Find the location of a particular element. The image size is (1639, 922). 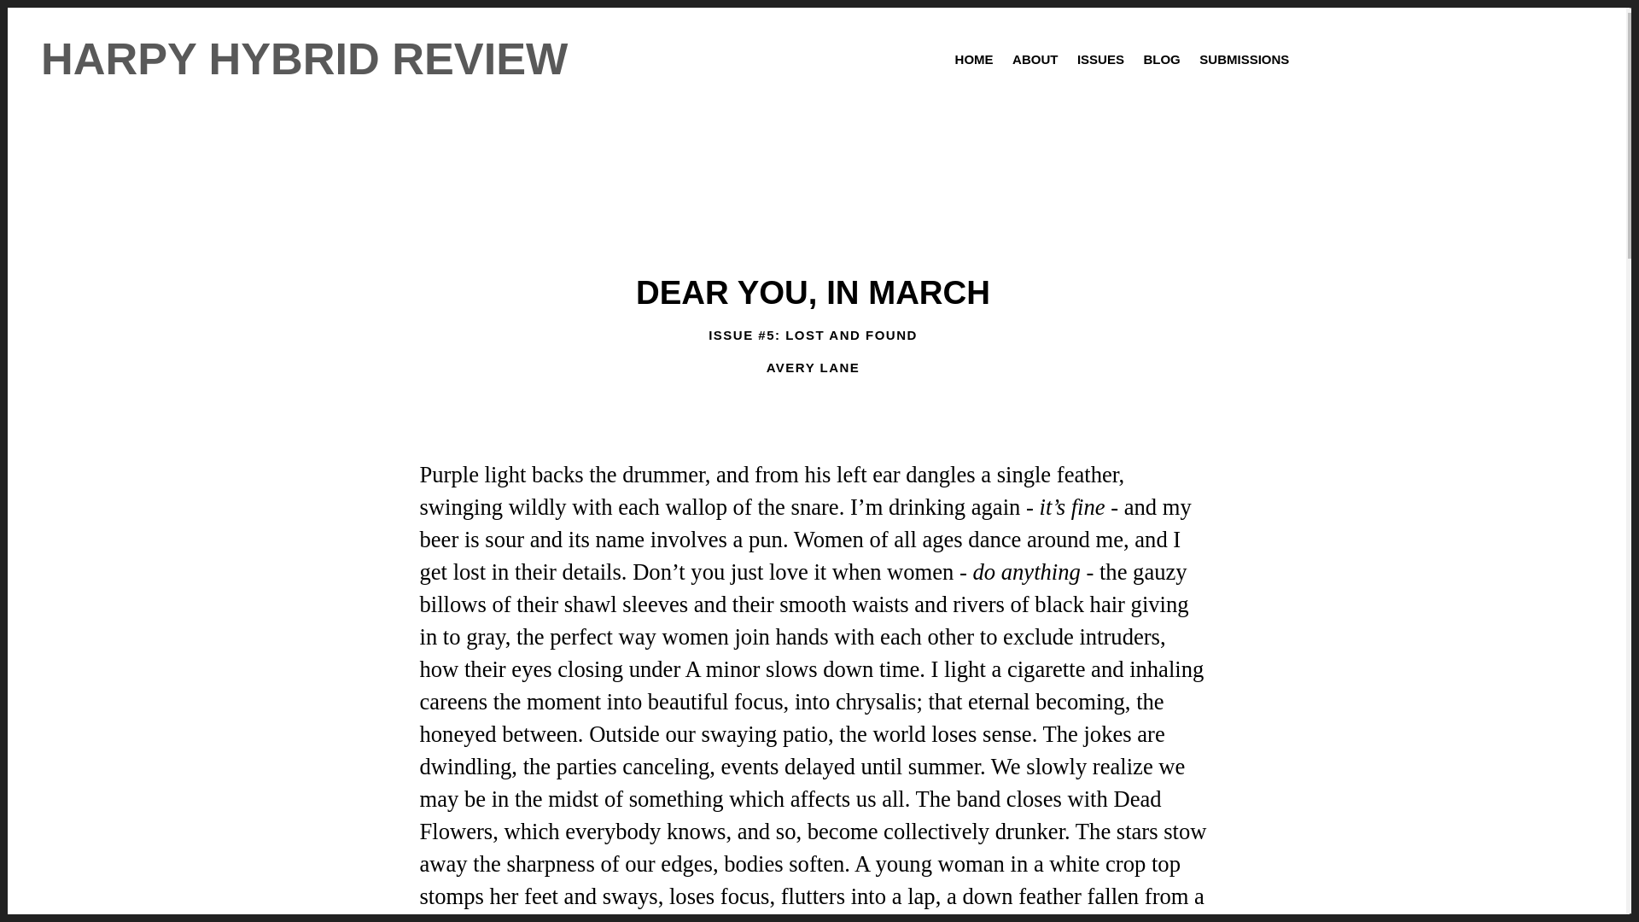

HARPY HYBRID REVIEW is located at coordinates (304, 58).